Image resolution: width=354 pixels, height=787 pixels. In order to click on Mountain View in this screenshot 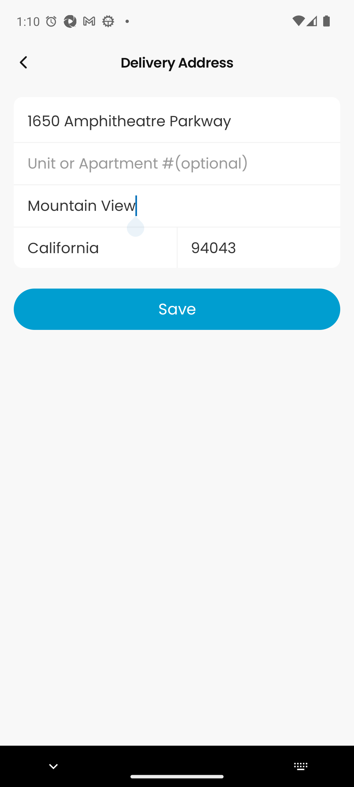, I will do `click(177, 206)`.